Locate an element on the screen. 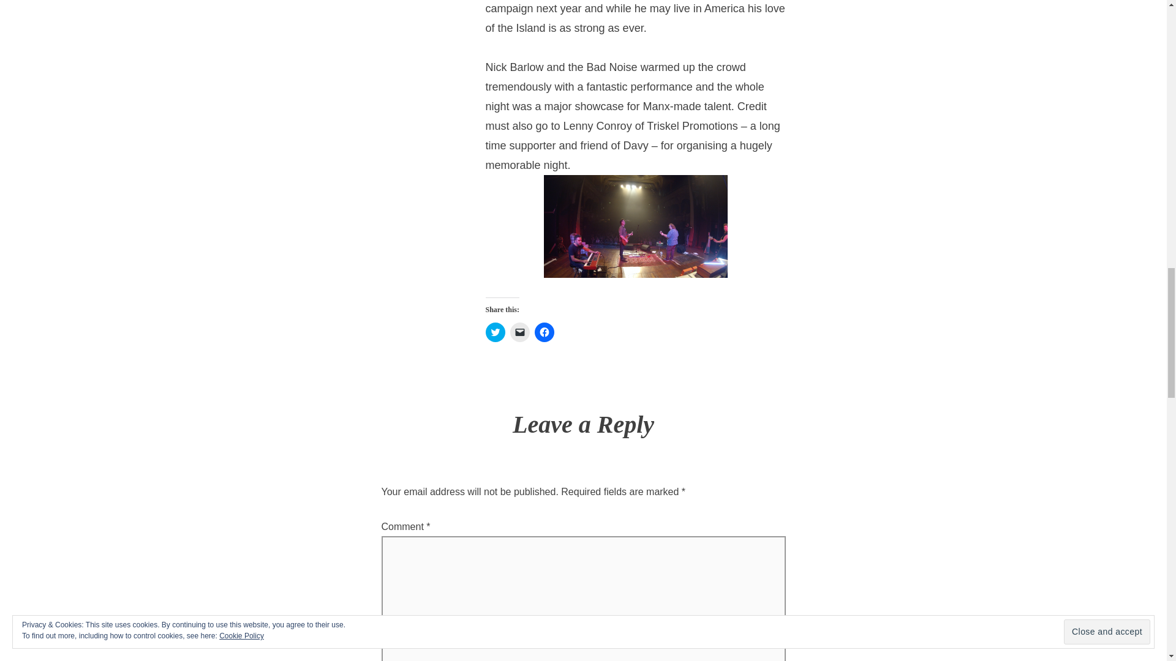  Click to share on Facebook is located at coordinates (544, 332).